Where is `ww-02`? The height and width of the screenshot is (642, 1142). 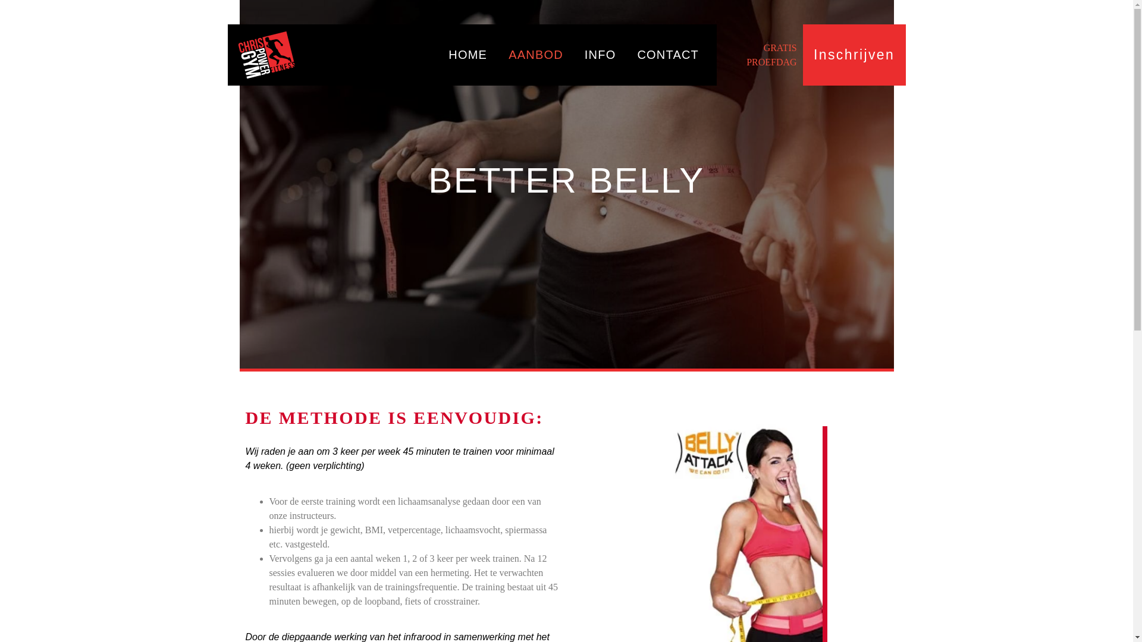
ww-02 is located at coordinates (266, 55).